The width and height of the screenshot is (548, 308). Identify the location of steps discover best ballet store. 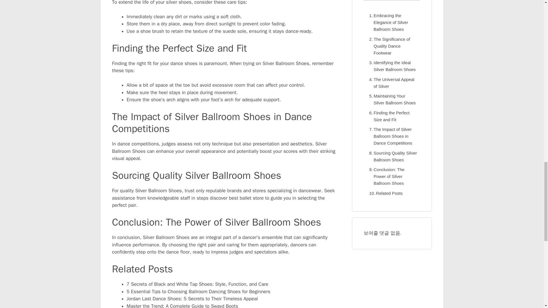
(230, 198).